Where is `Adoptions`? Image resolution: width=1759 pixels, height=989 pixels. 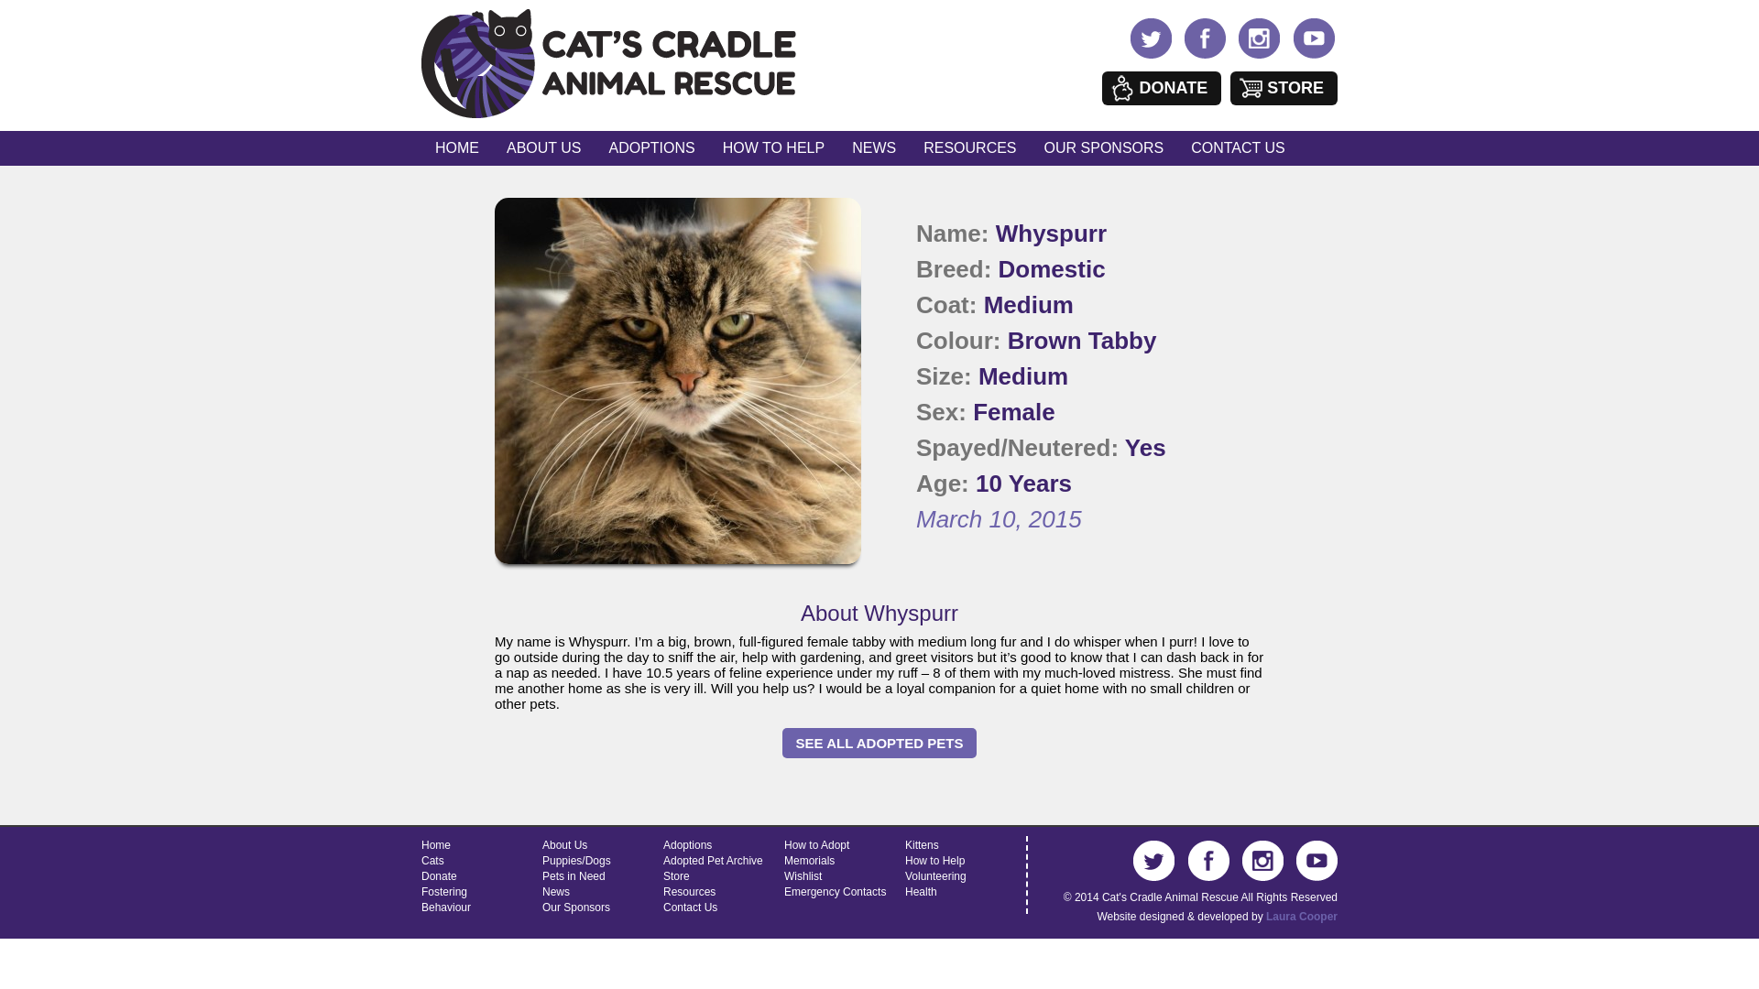 Adoptions is located at coordinates (687, 844).